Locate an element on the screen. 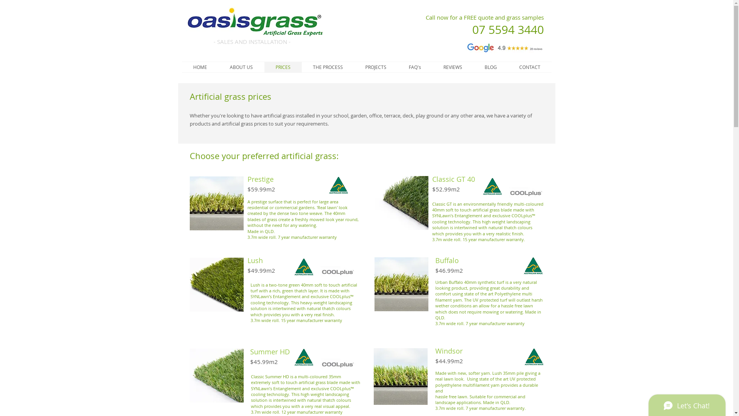 Image resolution: width=739 pixels, height=416 pixels. PRICES is located at coordinates (283, 67).